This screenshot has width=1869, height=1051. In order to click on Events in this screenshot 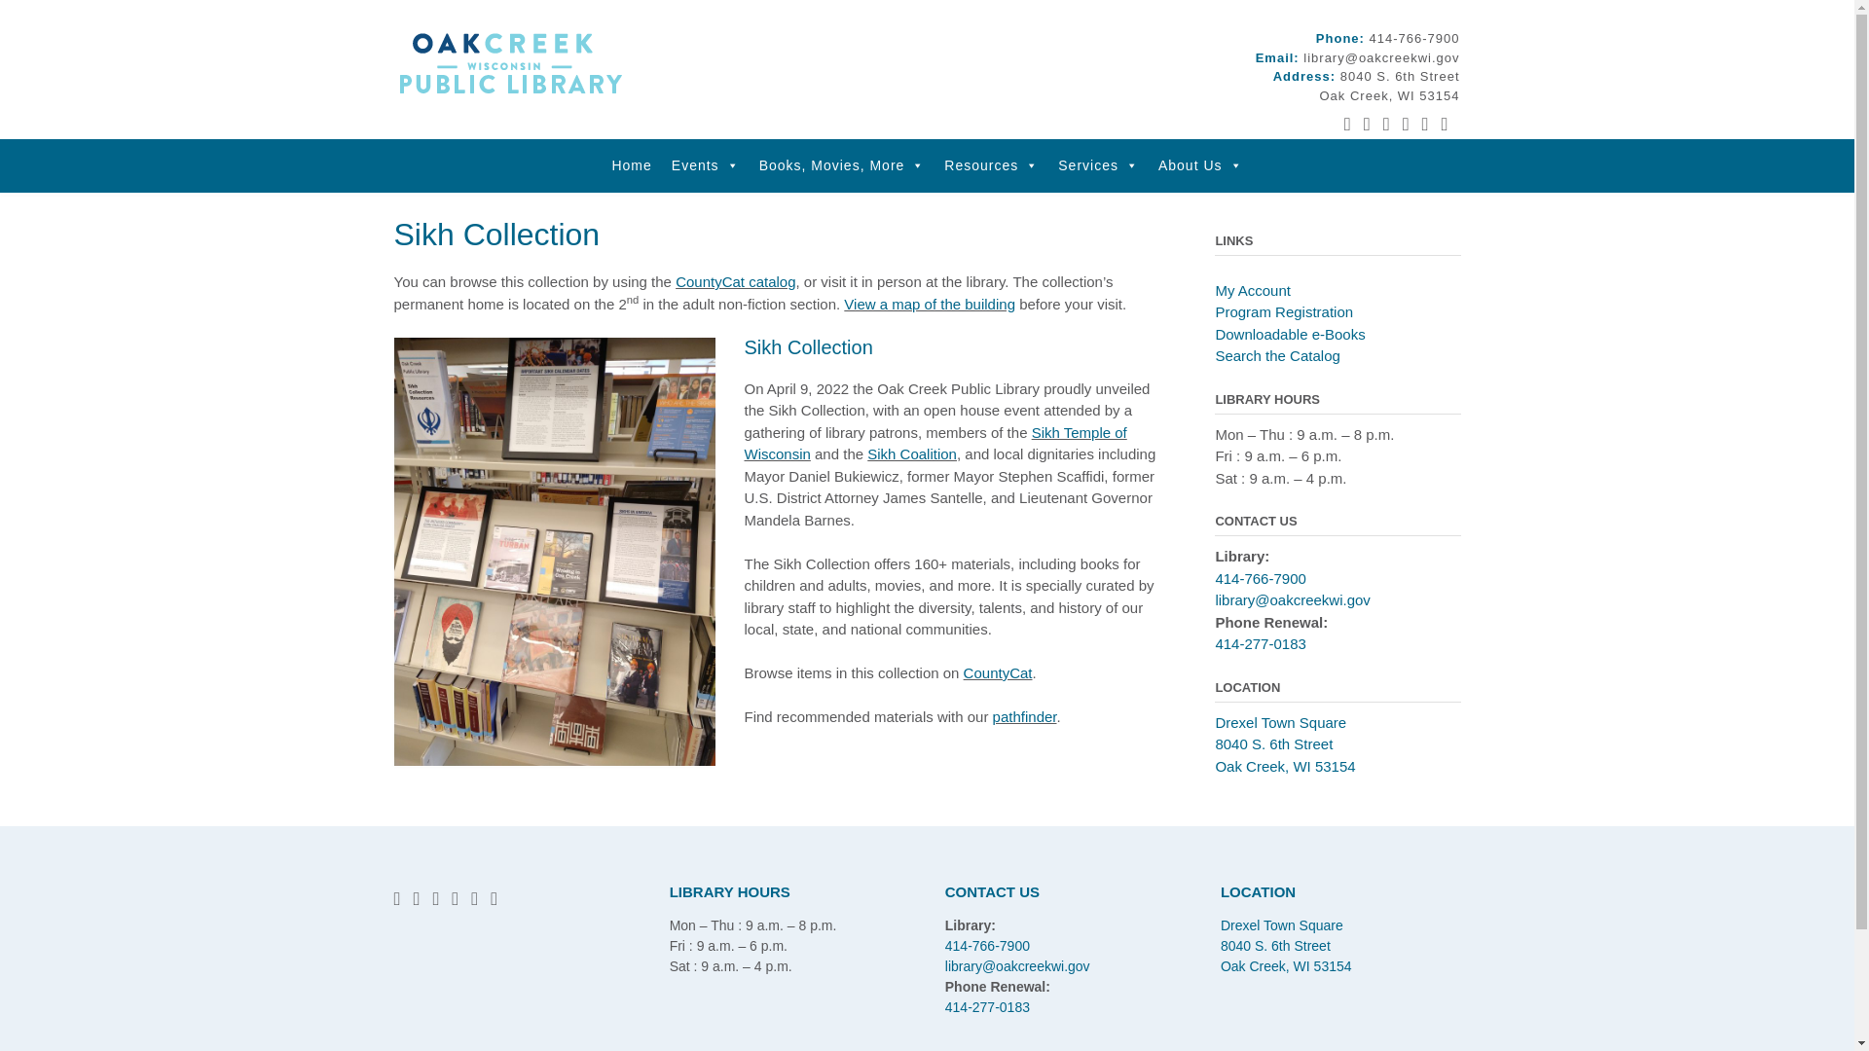, I will do `click(705, 163)`.